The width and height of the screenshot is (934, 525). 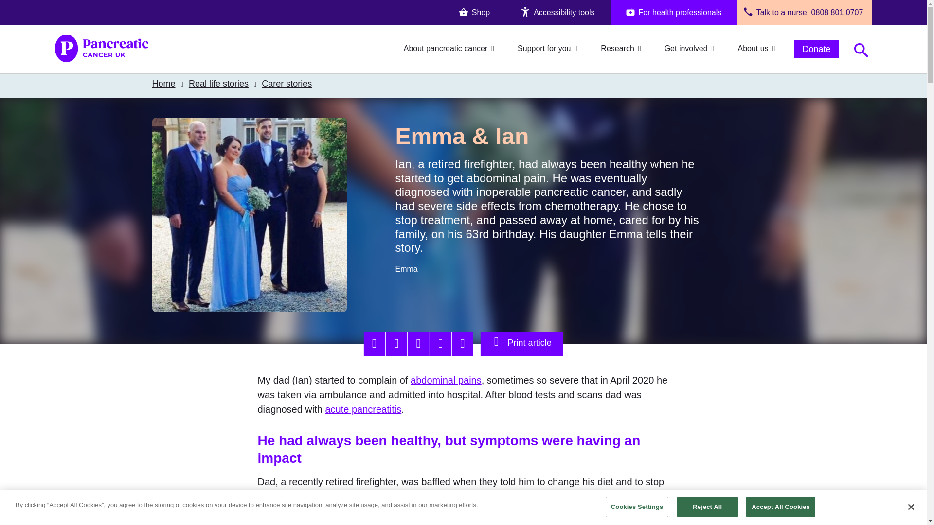 What do you see at coordinates (674, 13) in the screenshot?
I see `For health professionals` at bounding box center [674, 13].